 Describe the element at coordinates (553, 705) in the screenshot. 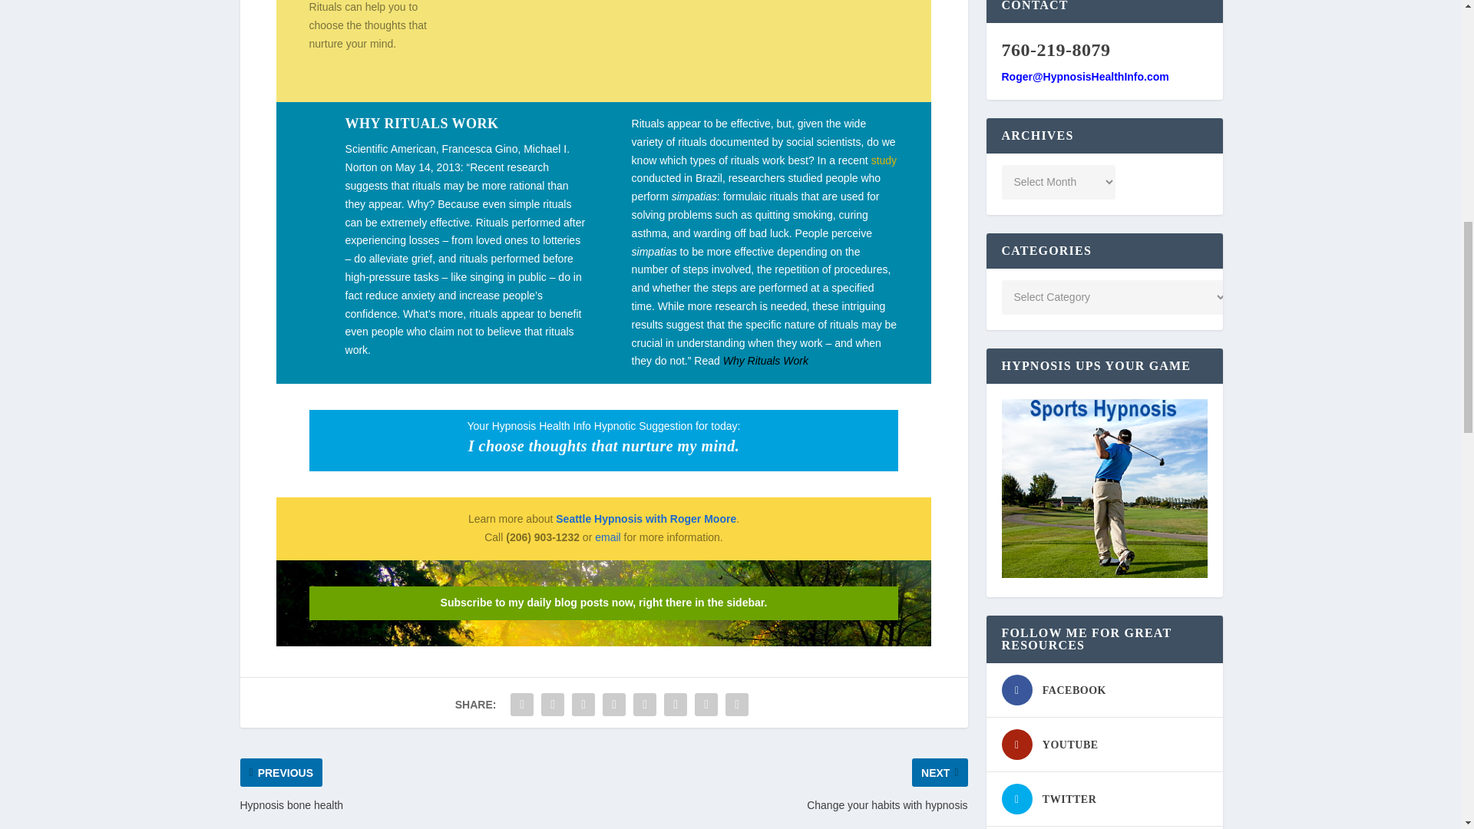

I see `Share "Rituals Work" via Twitter` at that location.